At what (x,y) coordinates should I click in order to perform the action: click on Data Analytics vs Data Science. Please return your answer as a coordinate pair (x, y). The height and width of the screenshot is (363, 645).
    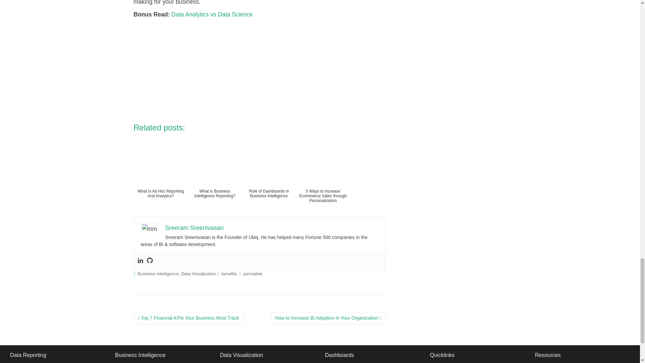
    Looking at the image, I should click on (212, 14).